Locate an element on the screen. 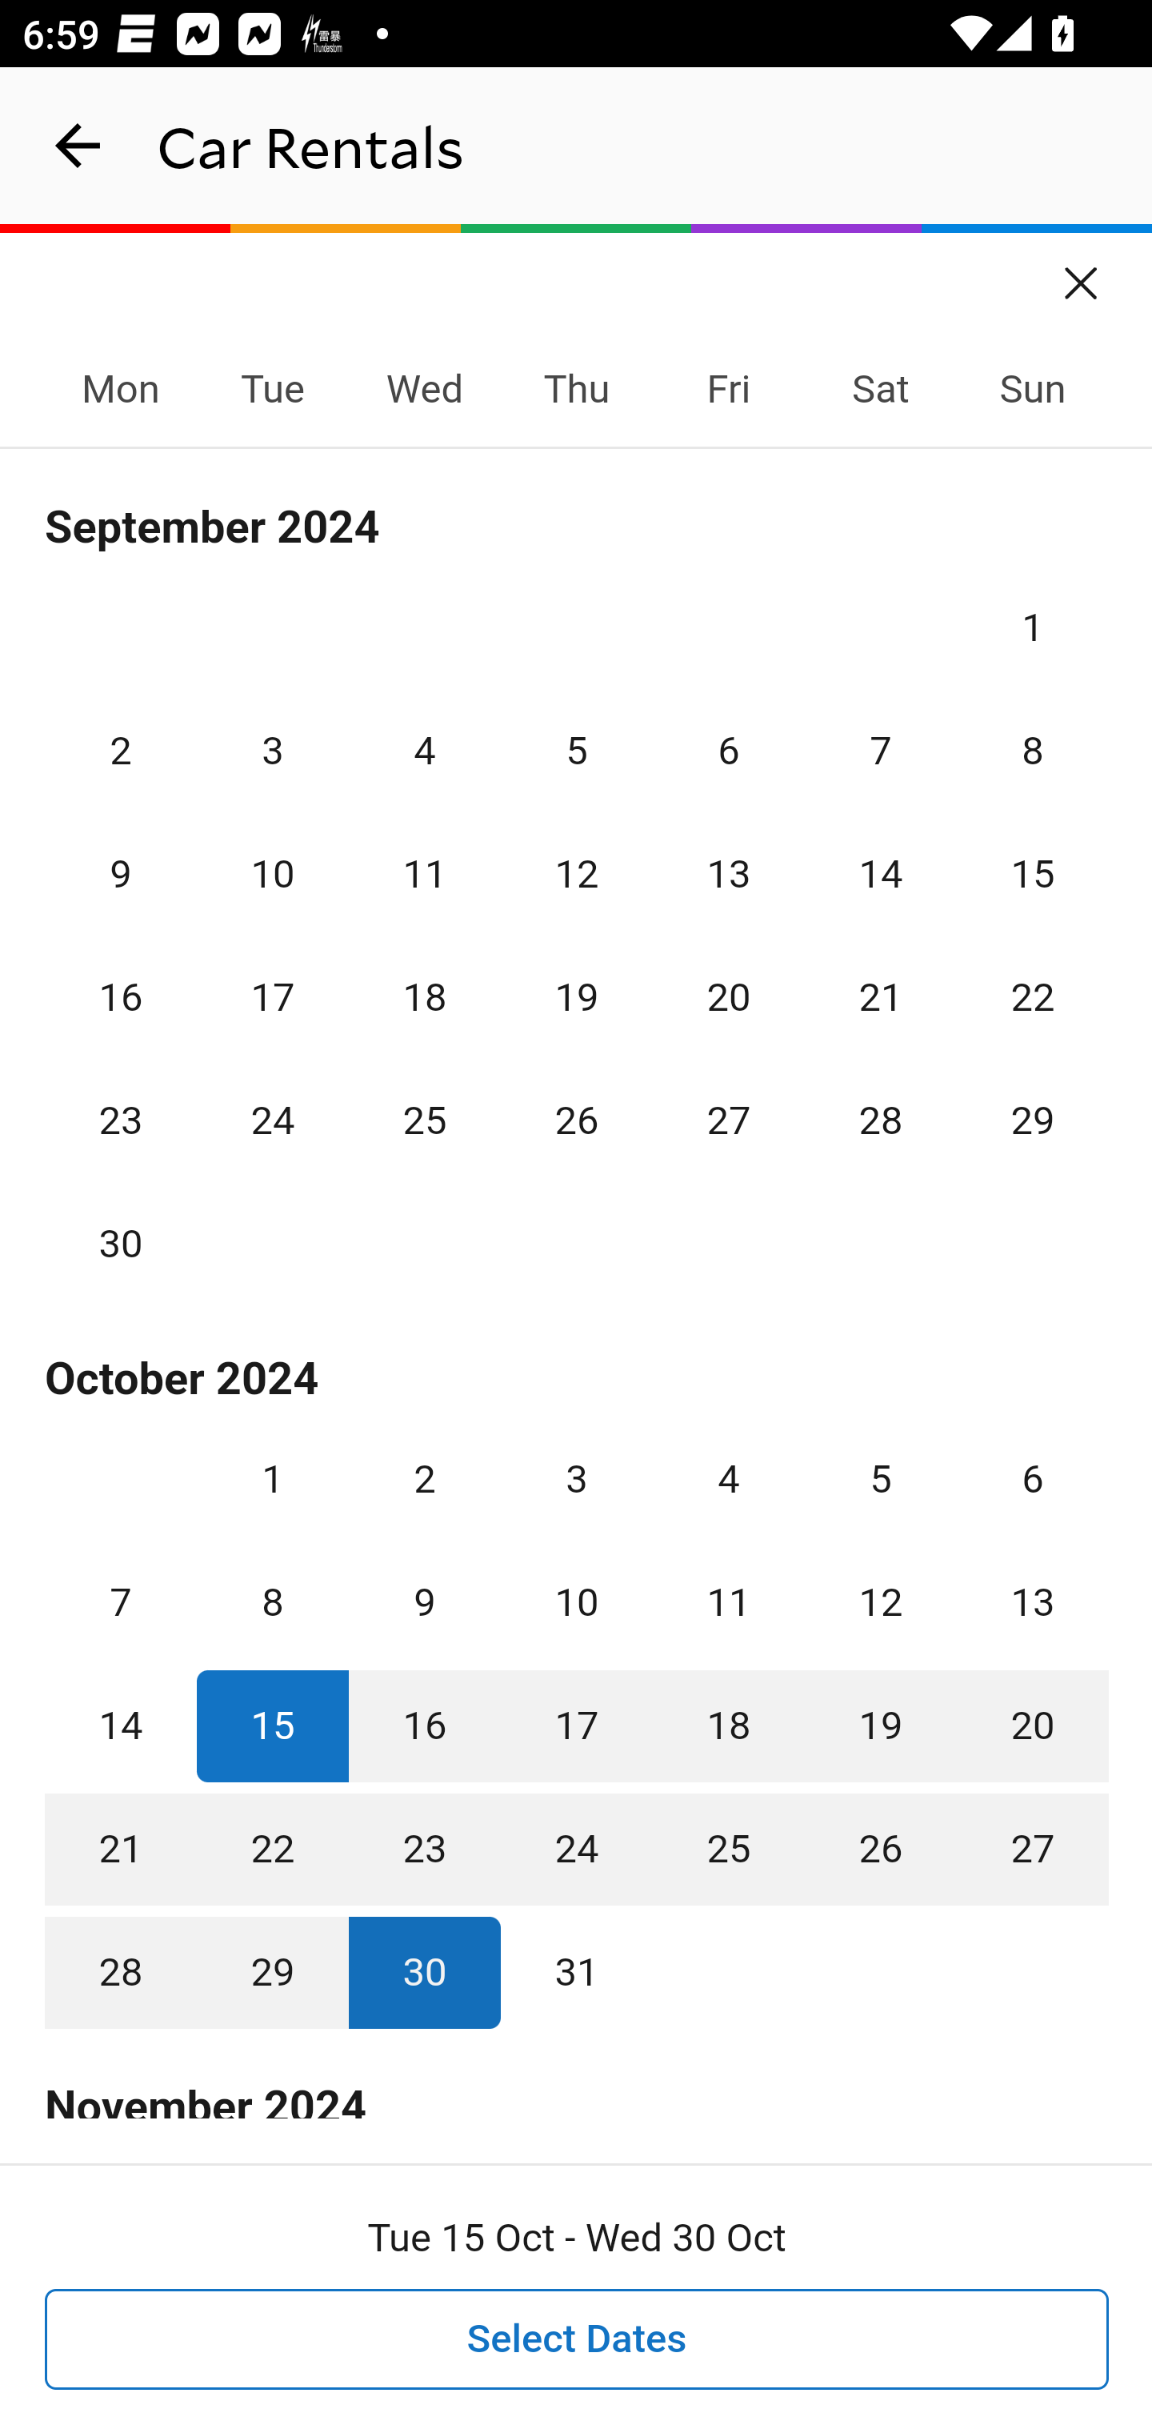 The height and width of the screenshot is (2433, 1152). 3 September 2024 is located at coordinates (272, 752).